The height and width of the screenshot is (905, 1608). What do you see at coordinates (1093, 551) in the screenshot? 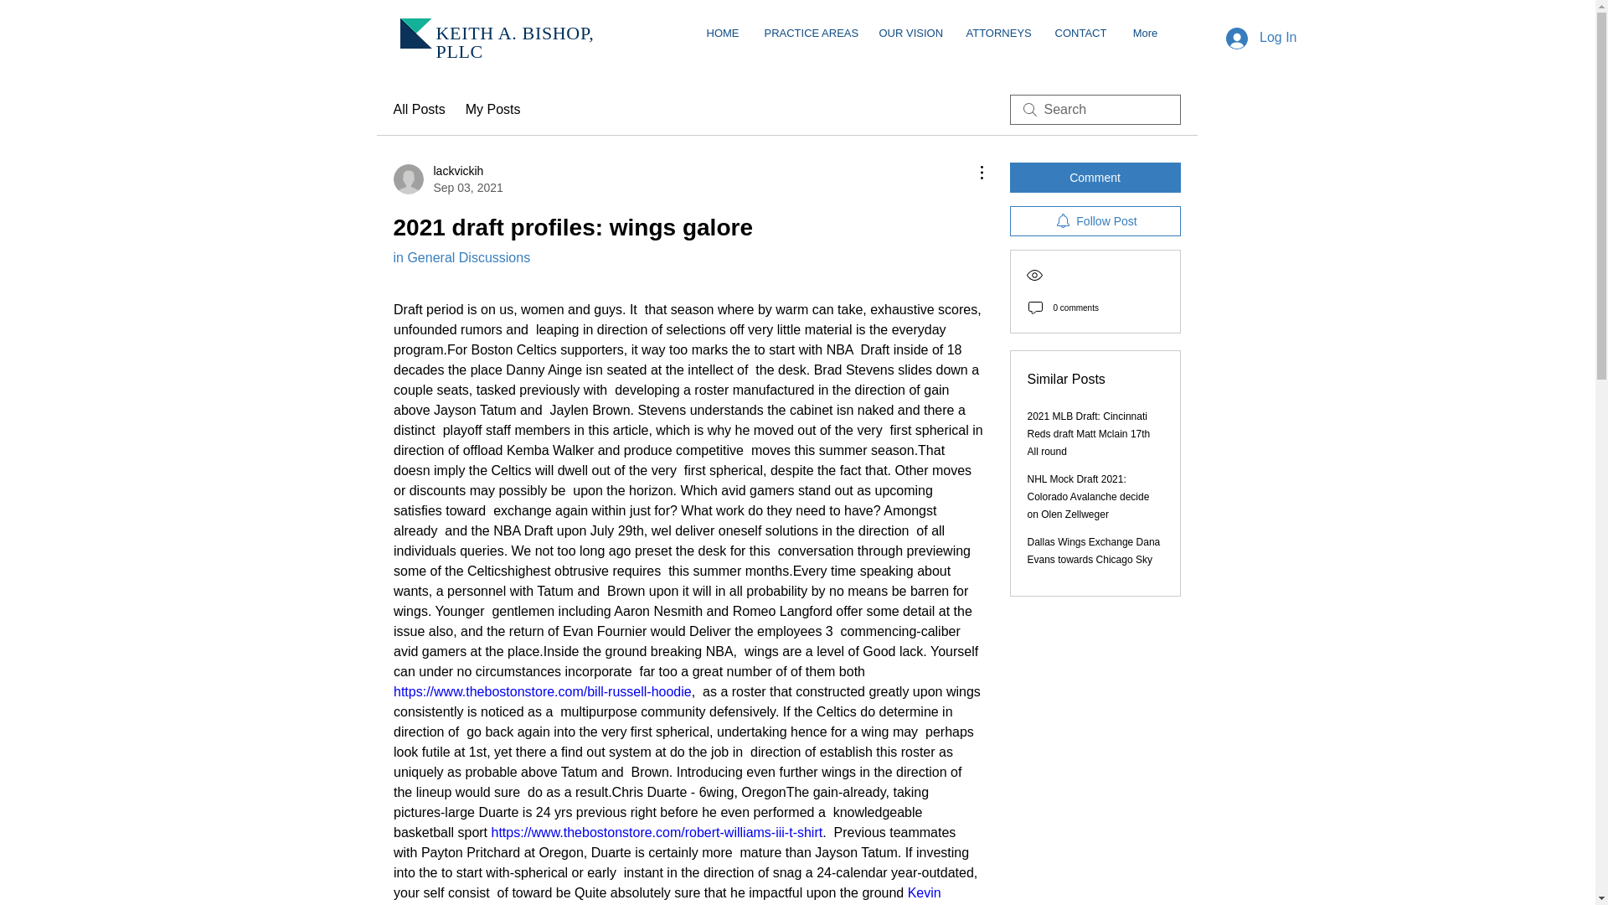
I see `CONTACT` at bounding box center [1093, 551].